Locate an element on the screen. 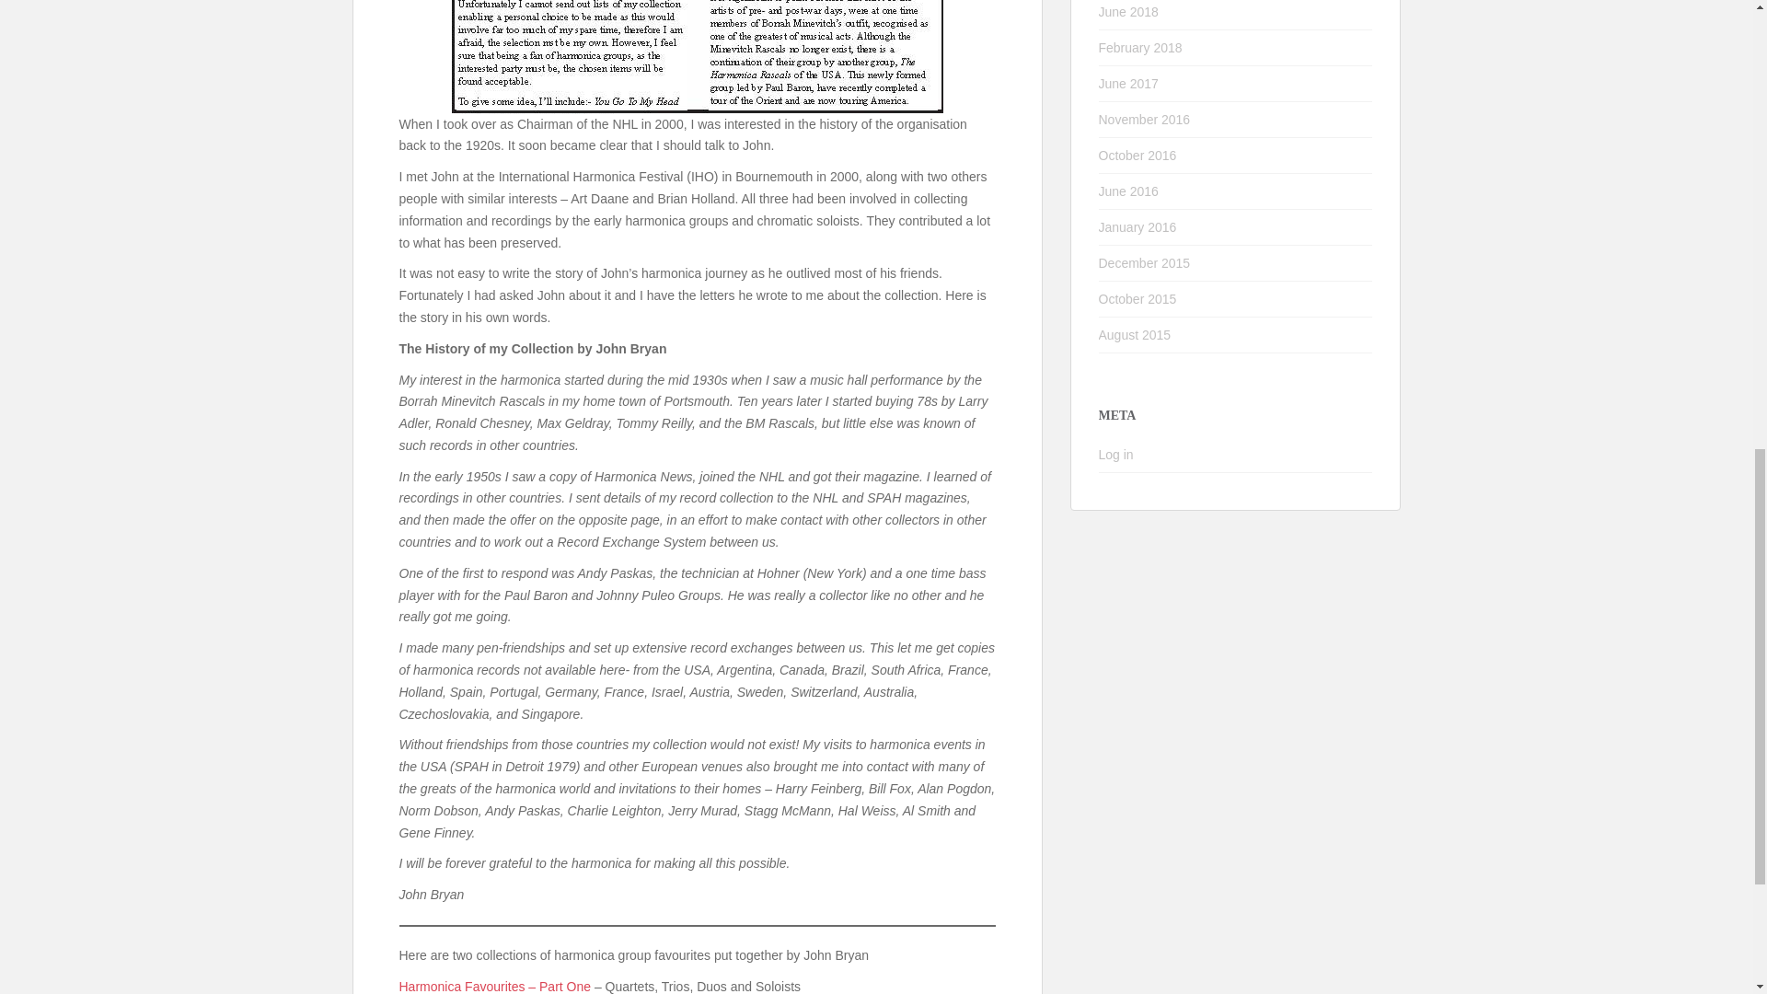  June 2018 is located at coordinates (1128, 11).